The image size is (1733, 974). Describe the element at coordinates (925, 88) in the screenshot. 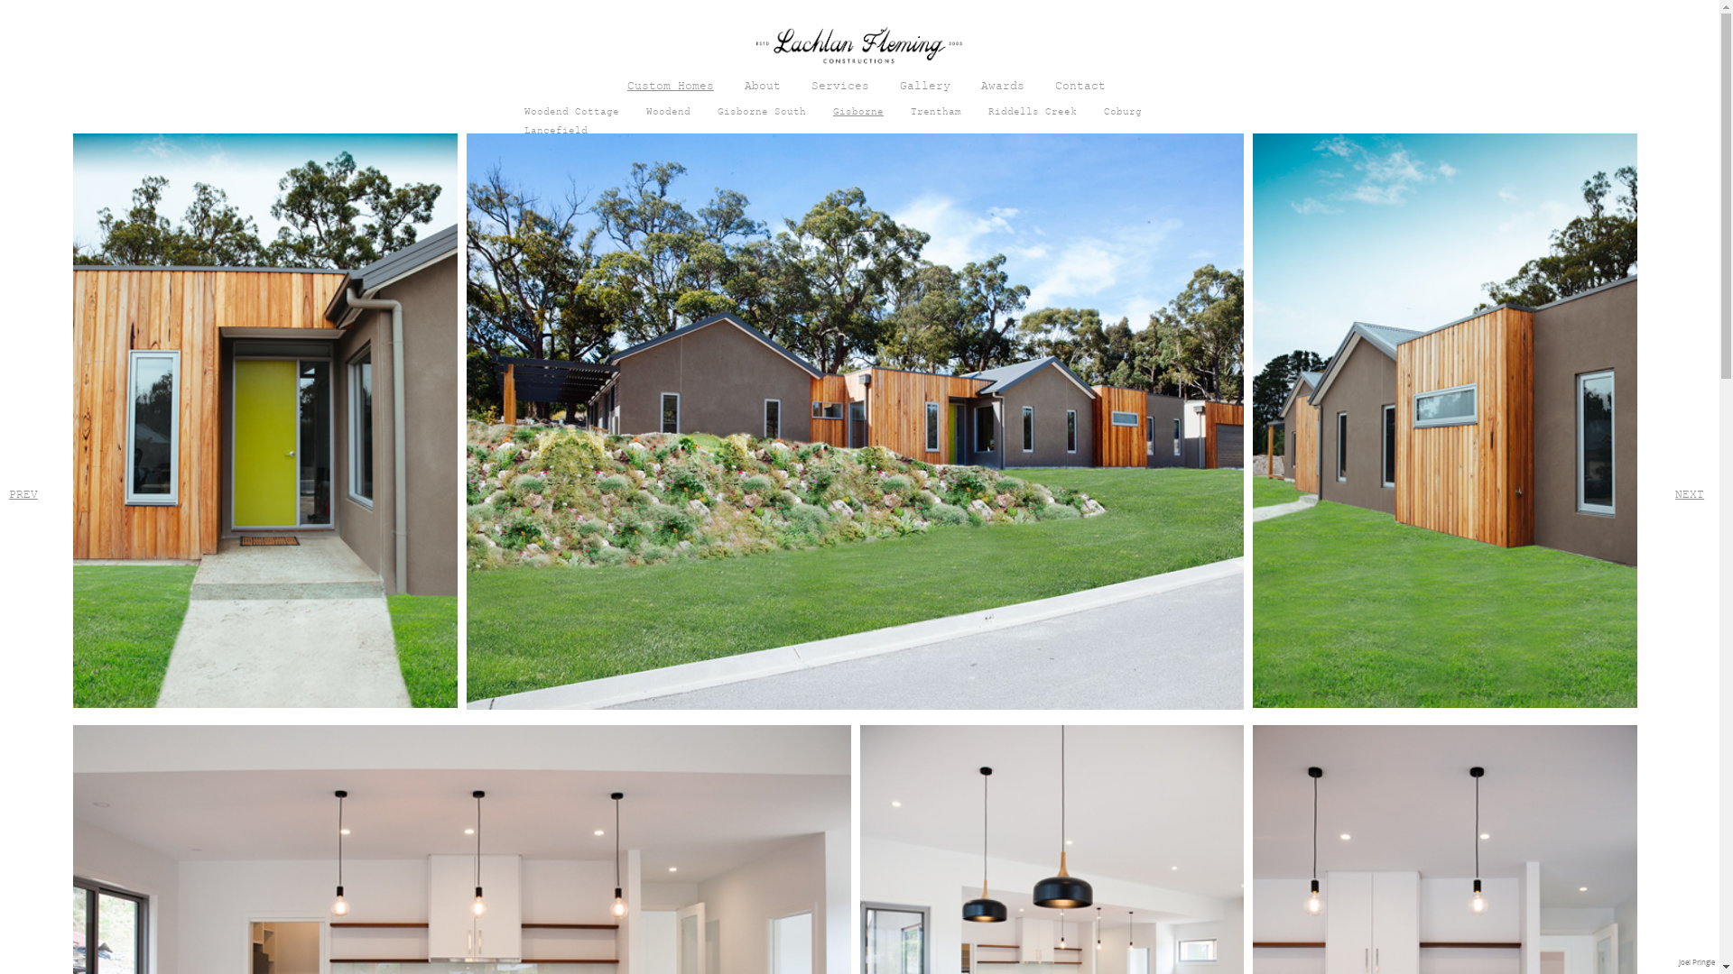

I see `Gallery` at that location.